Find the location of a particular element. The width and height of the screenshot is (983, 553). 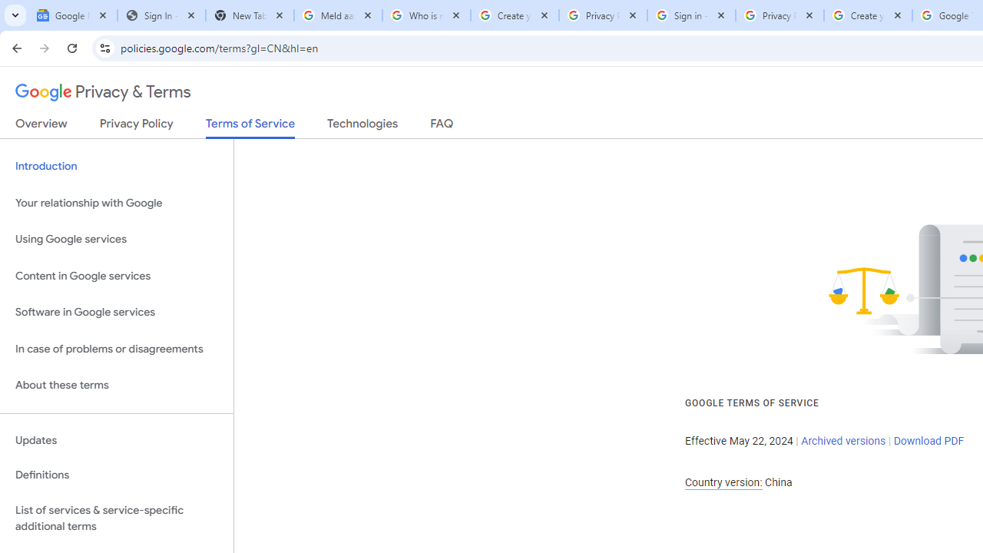

Sign In - USA TODAY is located at coordinates (161, 15).